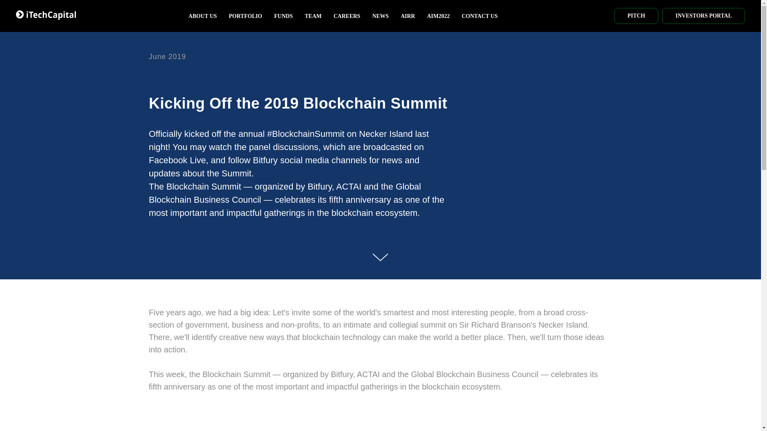 The height and width of the screenshot is (431, 767). I want to click on PORTFOLIO, so click(245, 16).